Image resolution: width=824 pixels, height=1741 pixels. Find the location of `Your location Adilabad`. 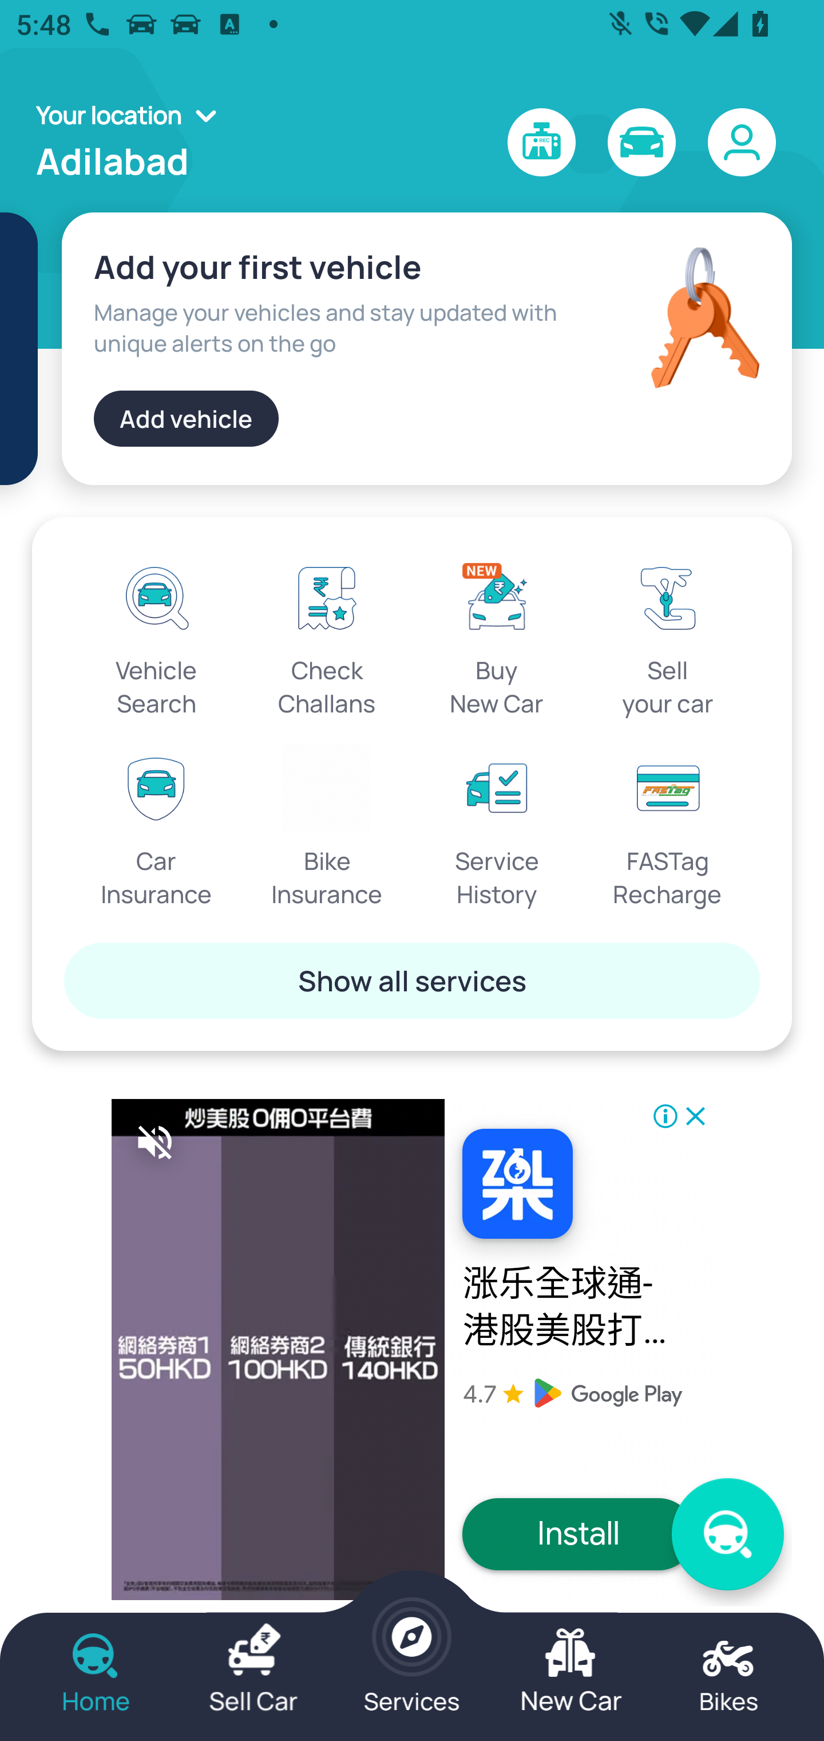

Your location Adilabad is located at coordinates (133, 143).